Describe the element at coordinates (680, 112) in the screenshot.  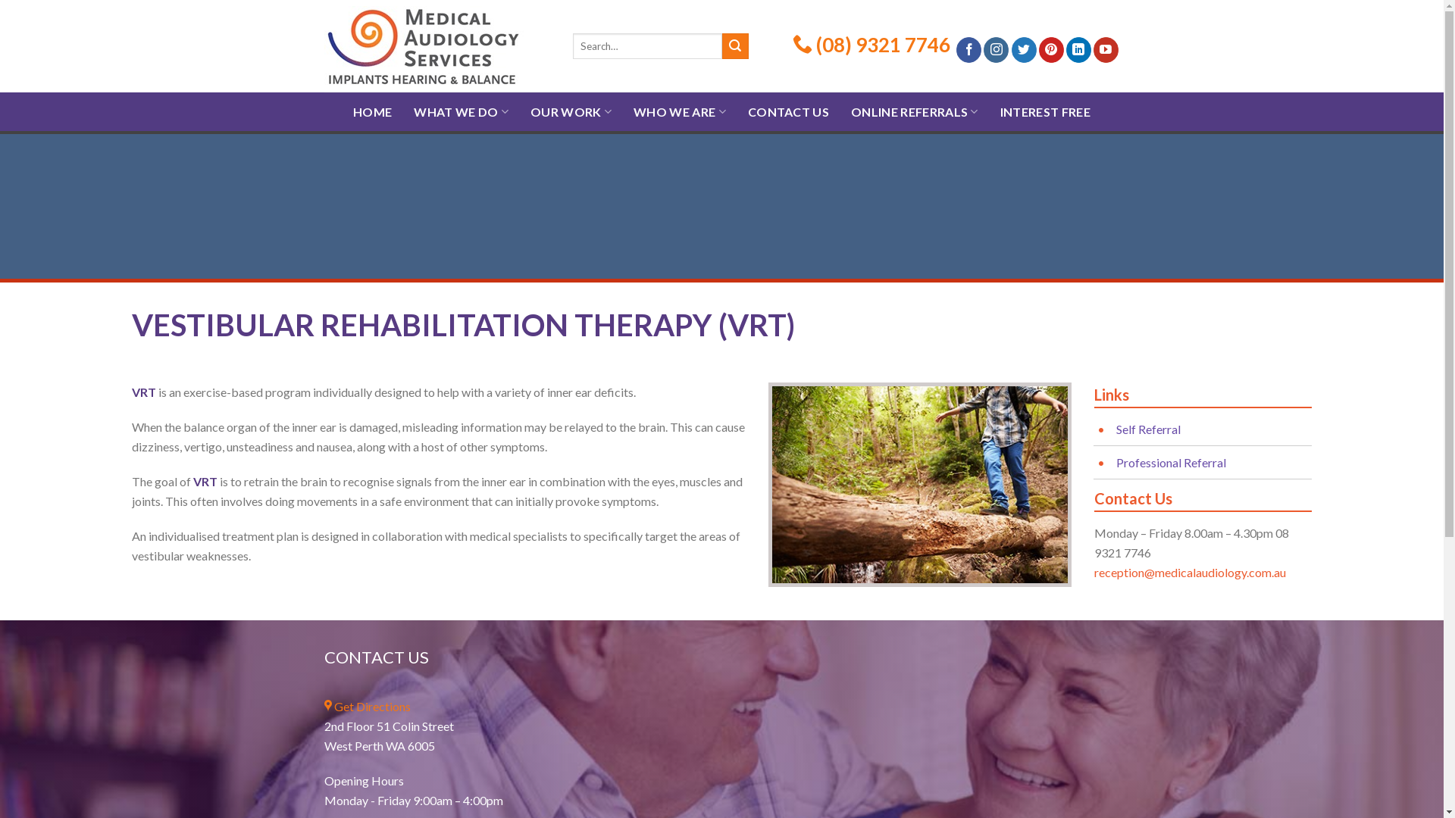
I see `WHO WE ARE` at that location.